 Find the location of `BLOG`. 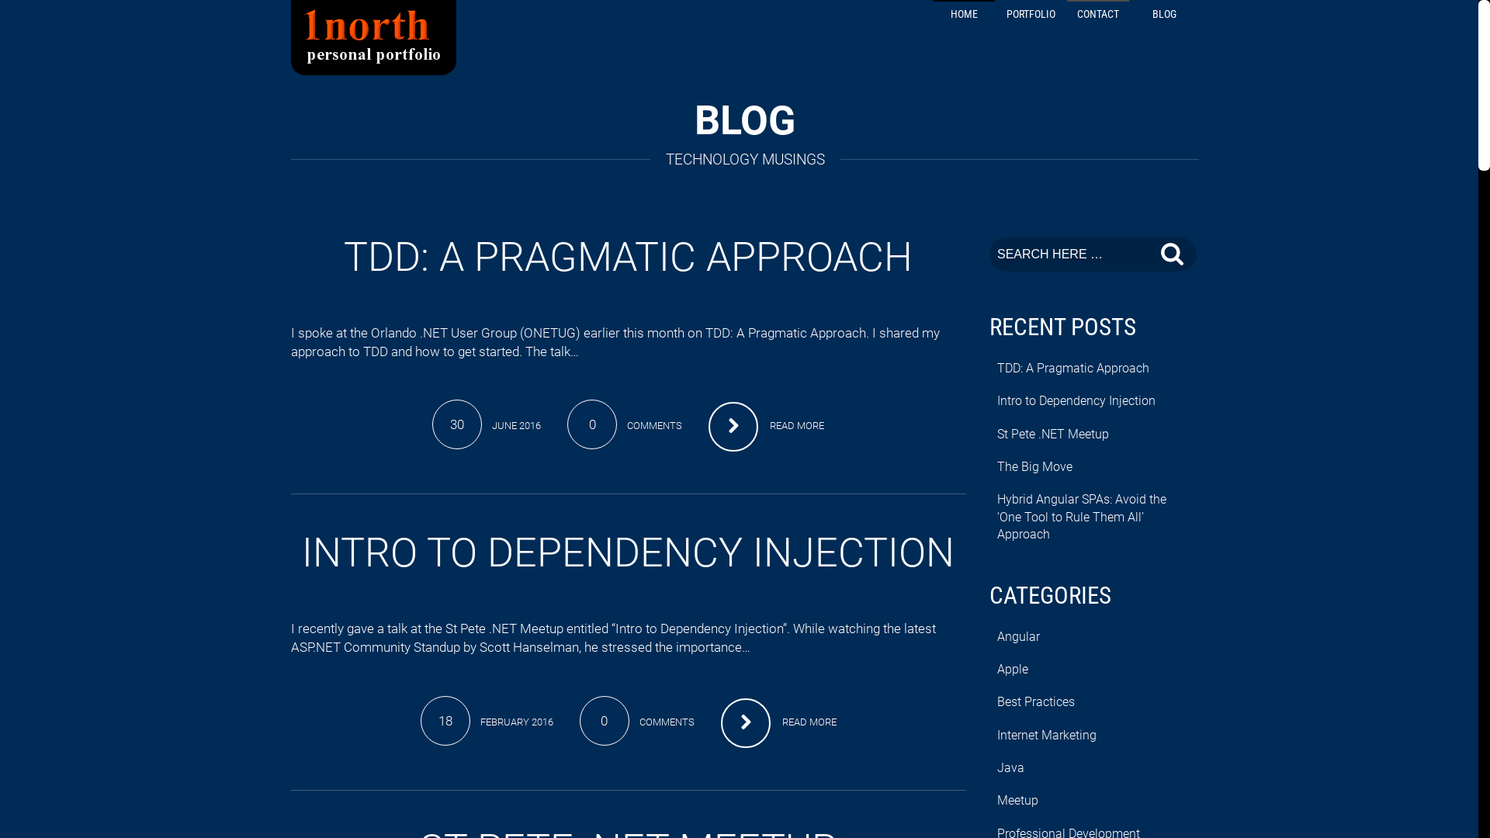

BLOG is located at coordinates (1164, 17).